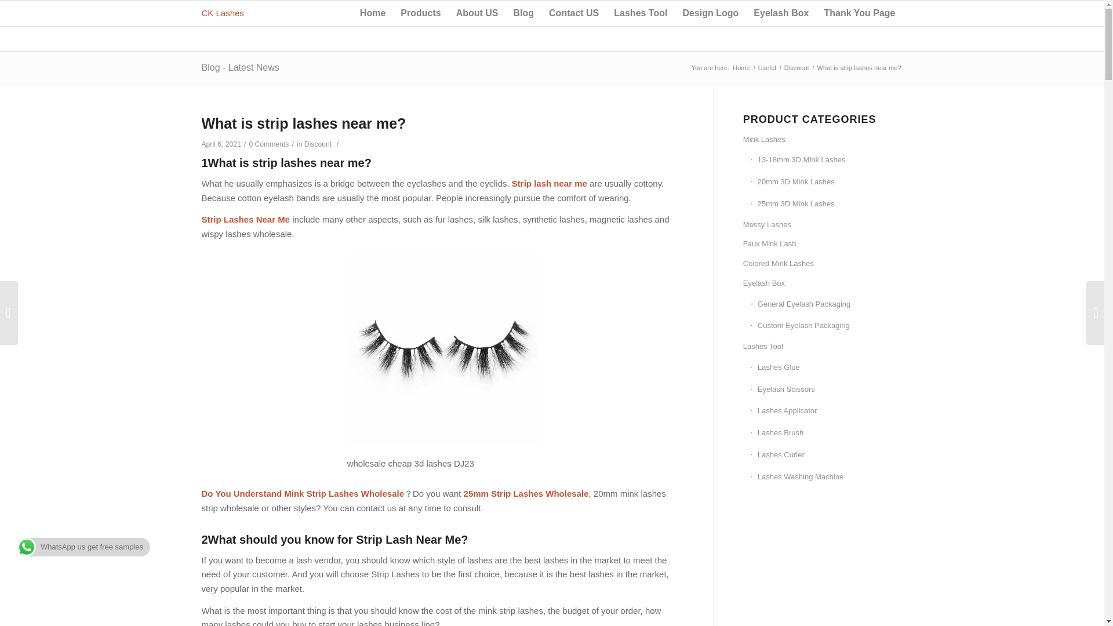 This screenshot has width=1113, height=626. I want to click on Lashes Tool, so click(640, 13).